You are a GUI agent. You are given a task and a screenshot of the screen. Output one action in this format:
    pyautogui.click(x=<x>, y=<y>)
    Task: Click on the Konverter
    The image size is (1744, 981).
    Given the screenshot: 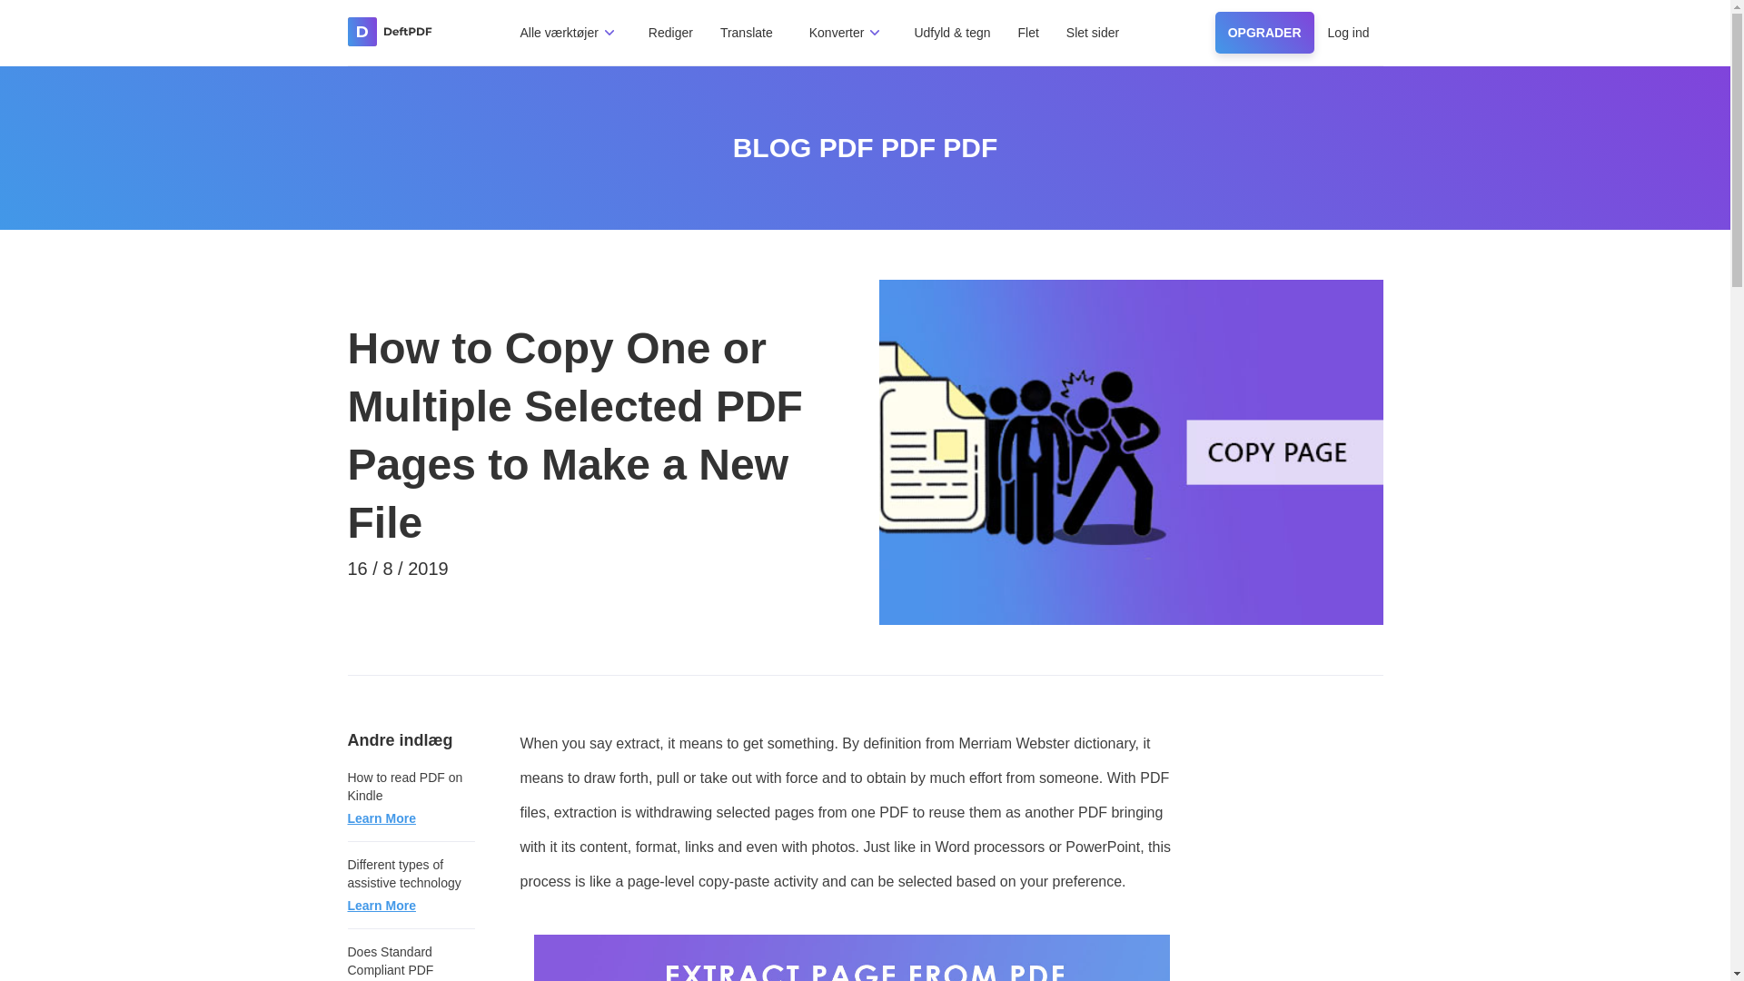 What is the action you would take?
    pyautogui.click(x=837, y=33)
    